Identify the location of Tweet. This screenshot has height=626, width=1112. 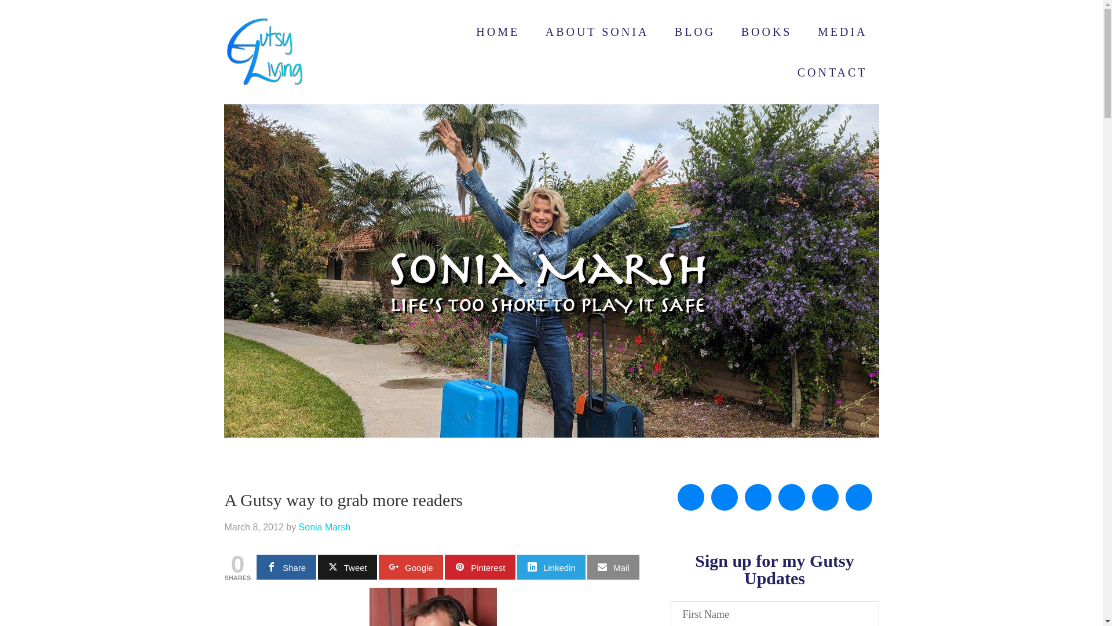
(348, 567).